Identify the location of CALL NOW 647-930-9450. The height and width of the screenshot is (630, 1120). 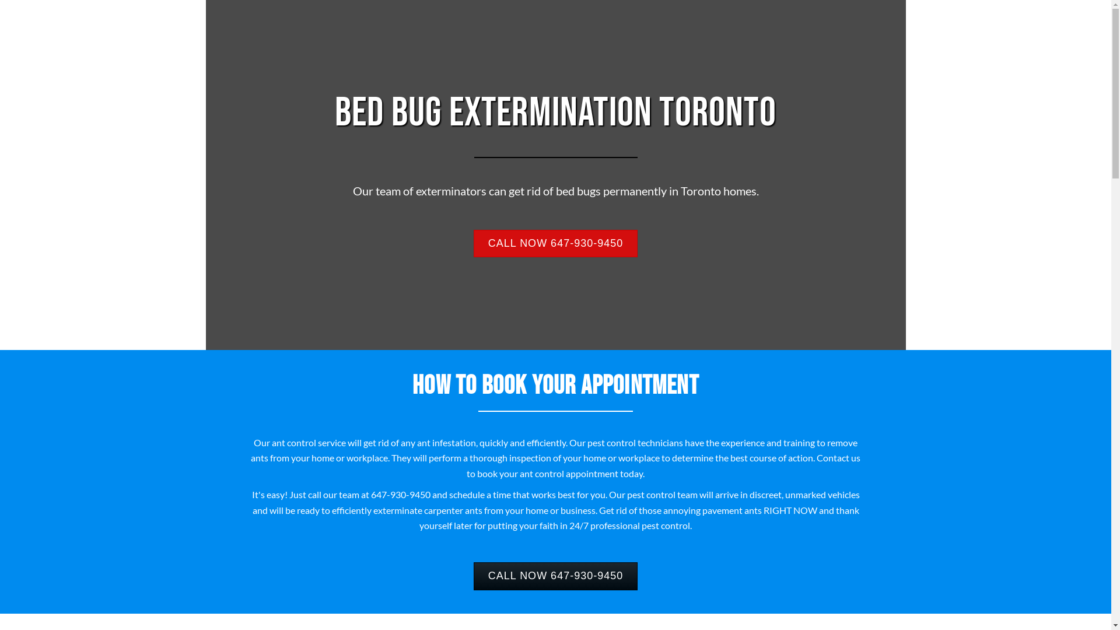
(555, 244).